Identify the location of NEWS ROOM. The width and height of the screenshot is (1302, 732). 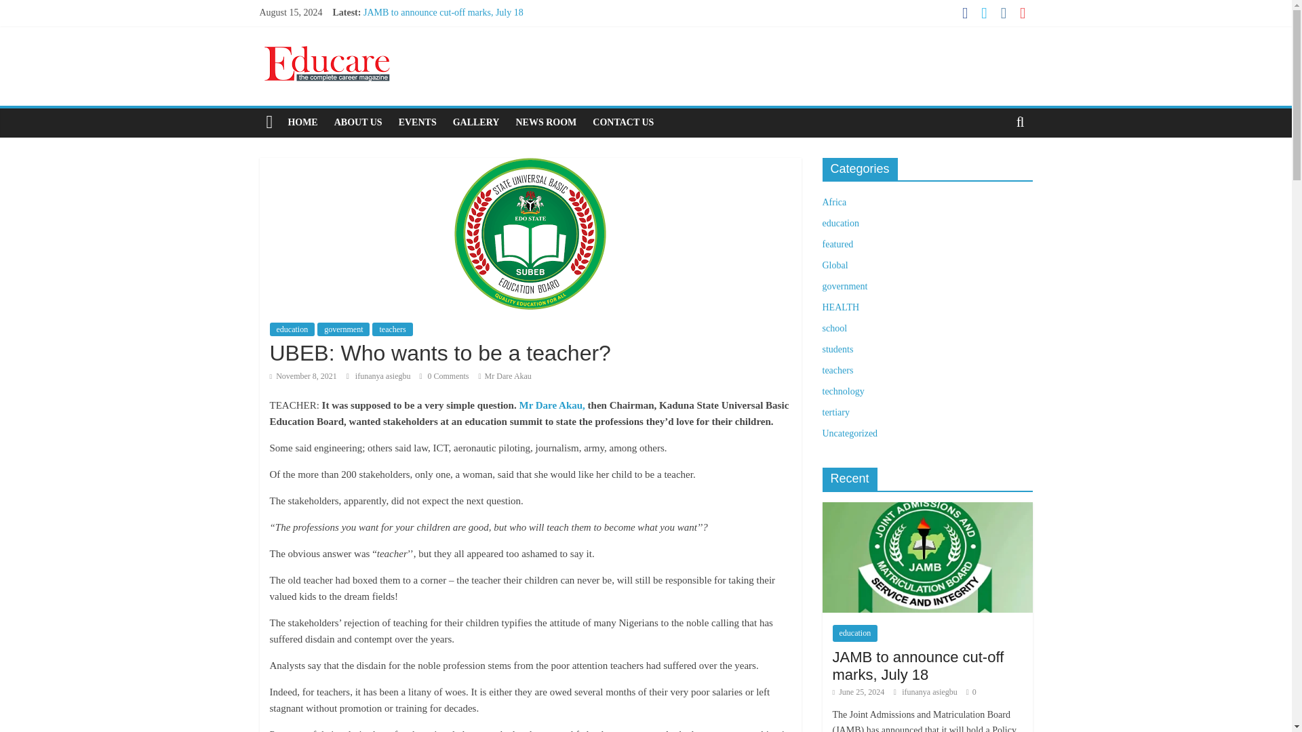
(546, 122).